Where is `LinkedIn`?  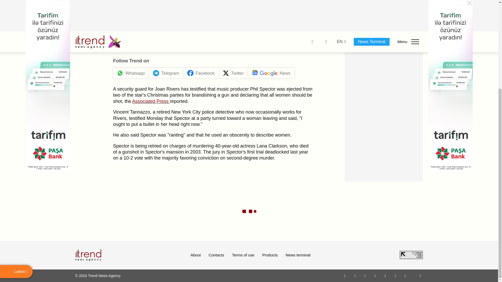 LinkedIn is located at coordinates (395, 275).